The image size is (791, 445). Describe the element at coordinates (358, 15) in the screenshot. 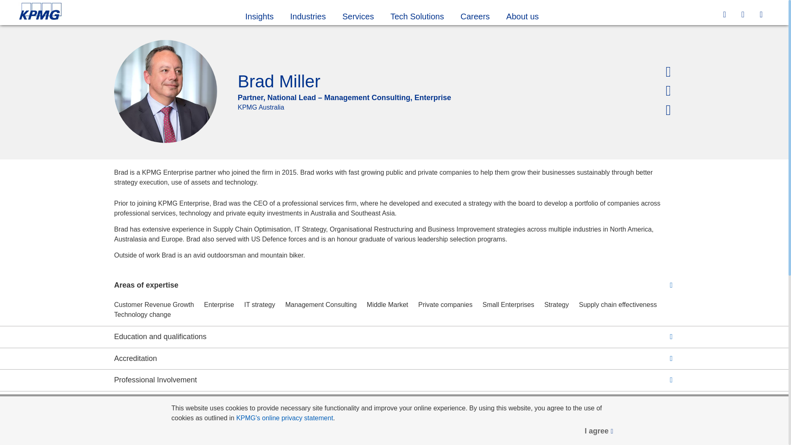

I see `Services` at that location.